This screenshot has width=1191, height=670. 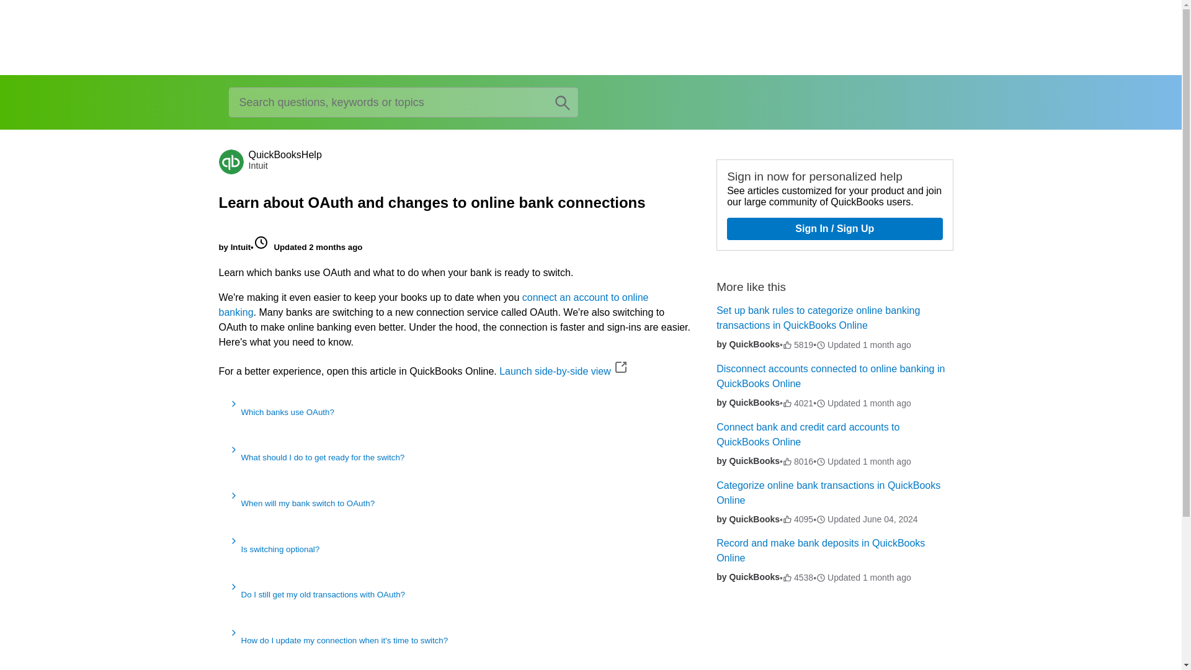 What do you see at coordinates (829, 493) in the screenshot?
I see `Categorize online bank transactions in QuickBooks Online` at bounding box center [829, 493].